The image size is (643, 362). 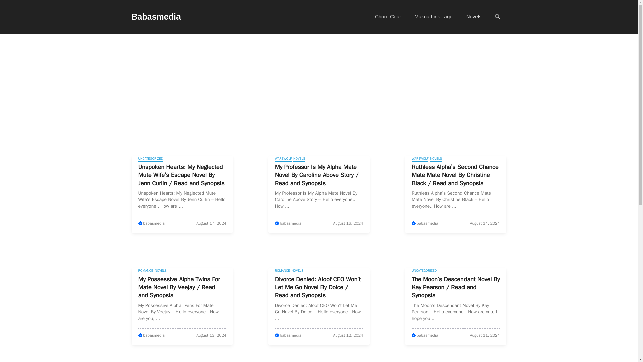 I want to click on ROMANCE, so click(x=145, y=271).